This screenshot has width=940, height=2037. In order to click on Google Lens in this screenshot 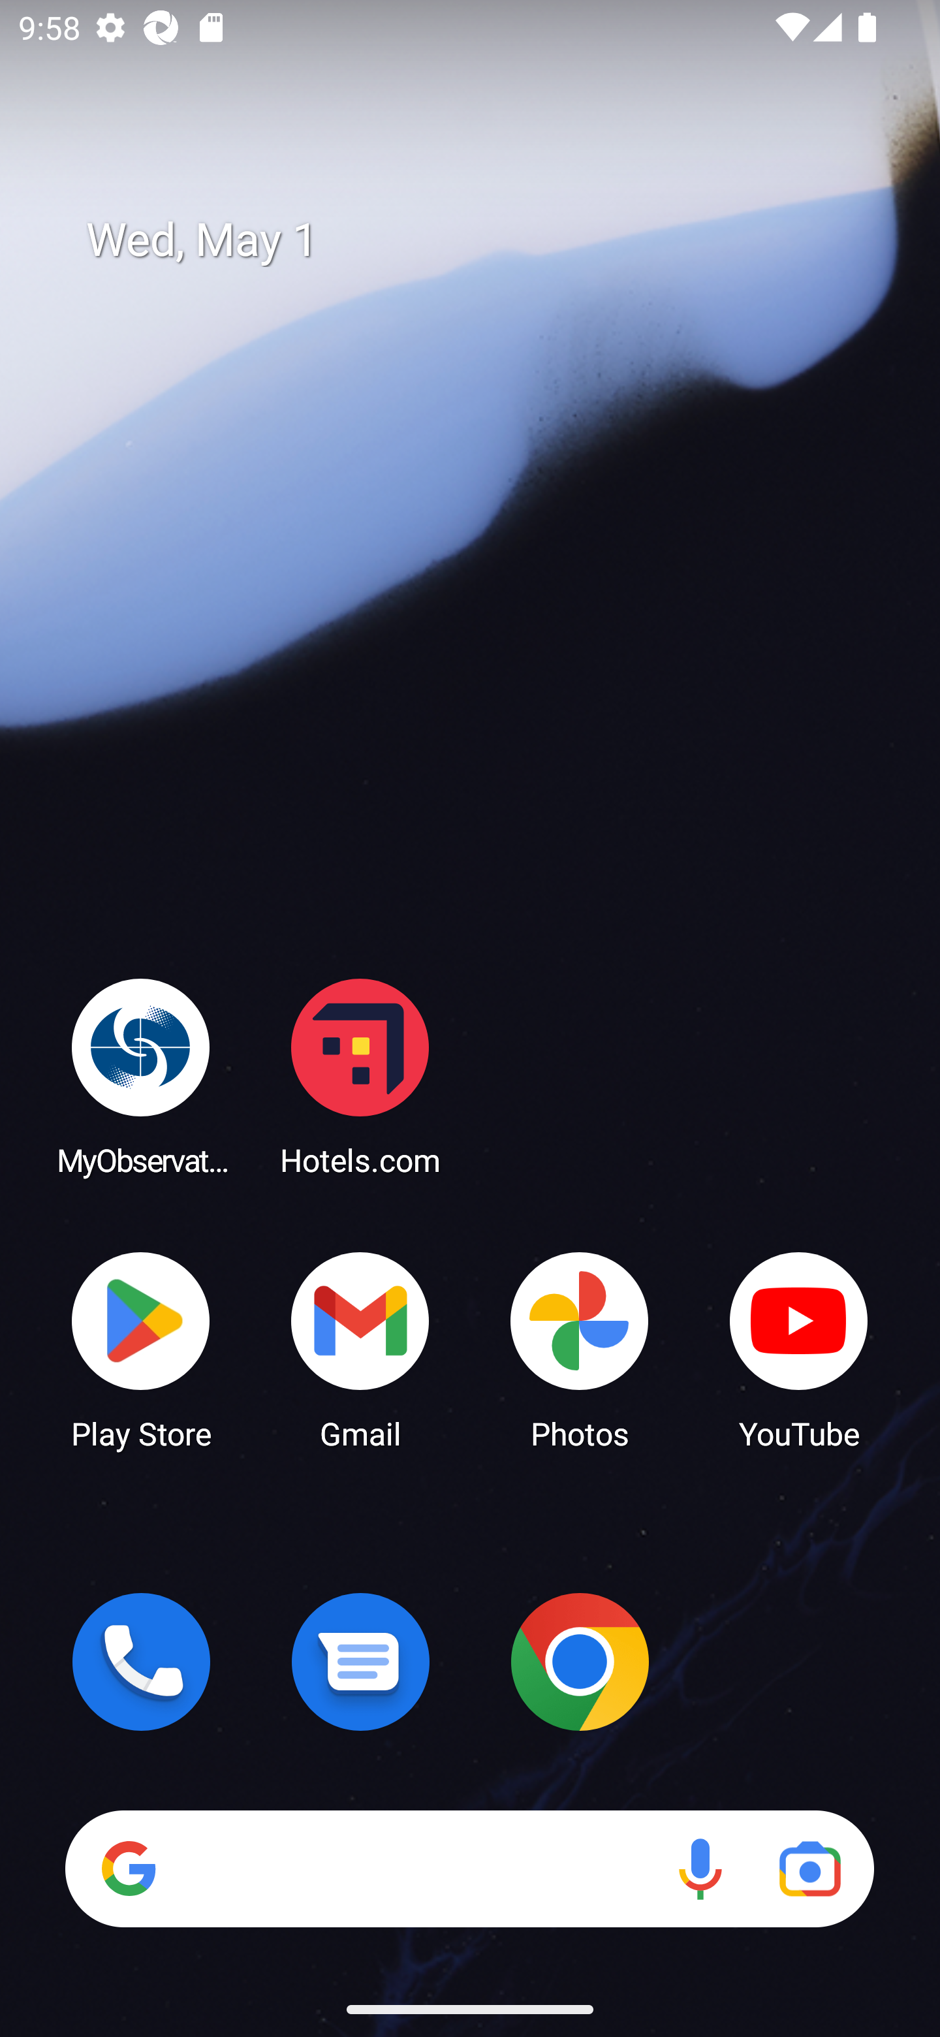, I will do `click(809, 1869)`.